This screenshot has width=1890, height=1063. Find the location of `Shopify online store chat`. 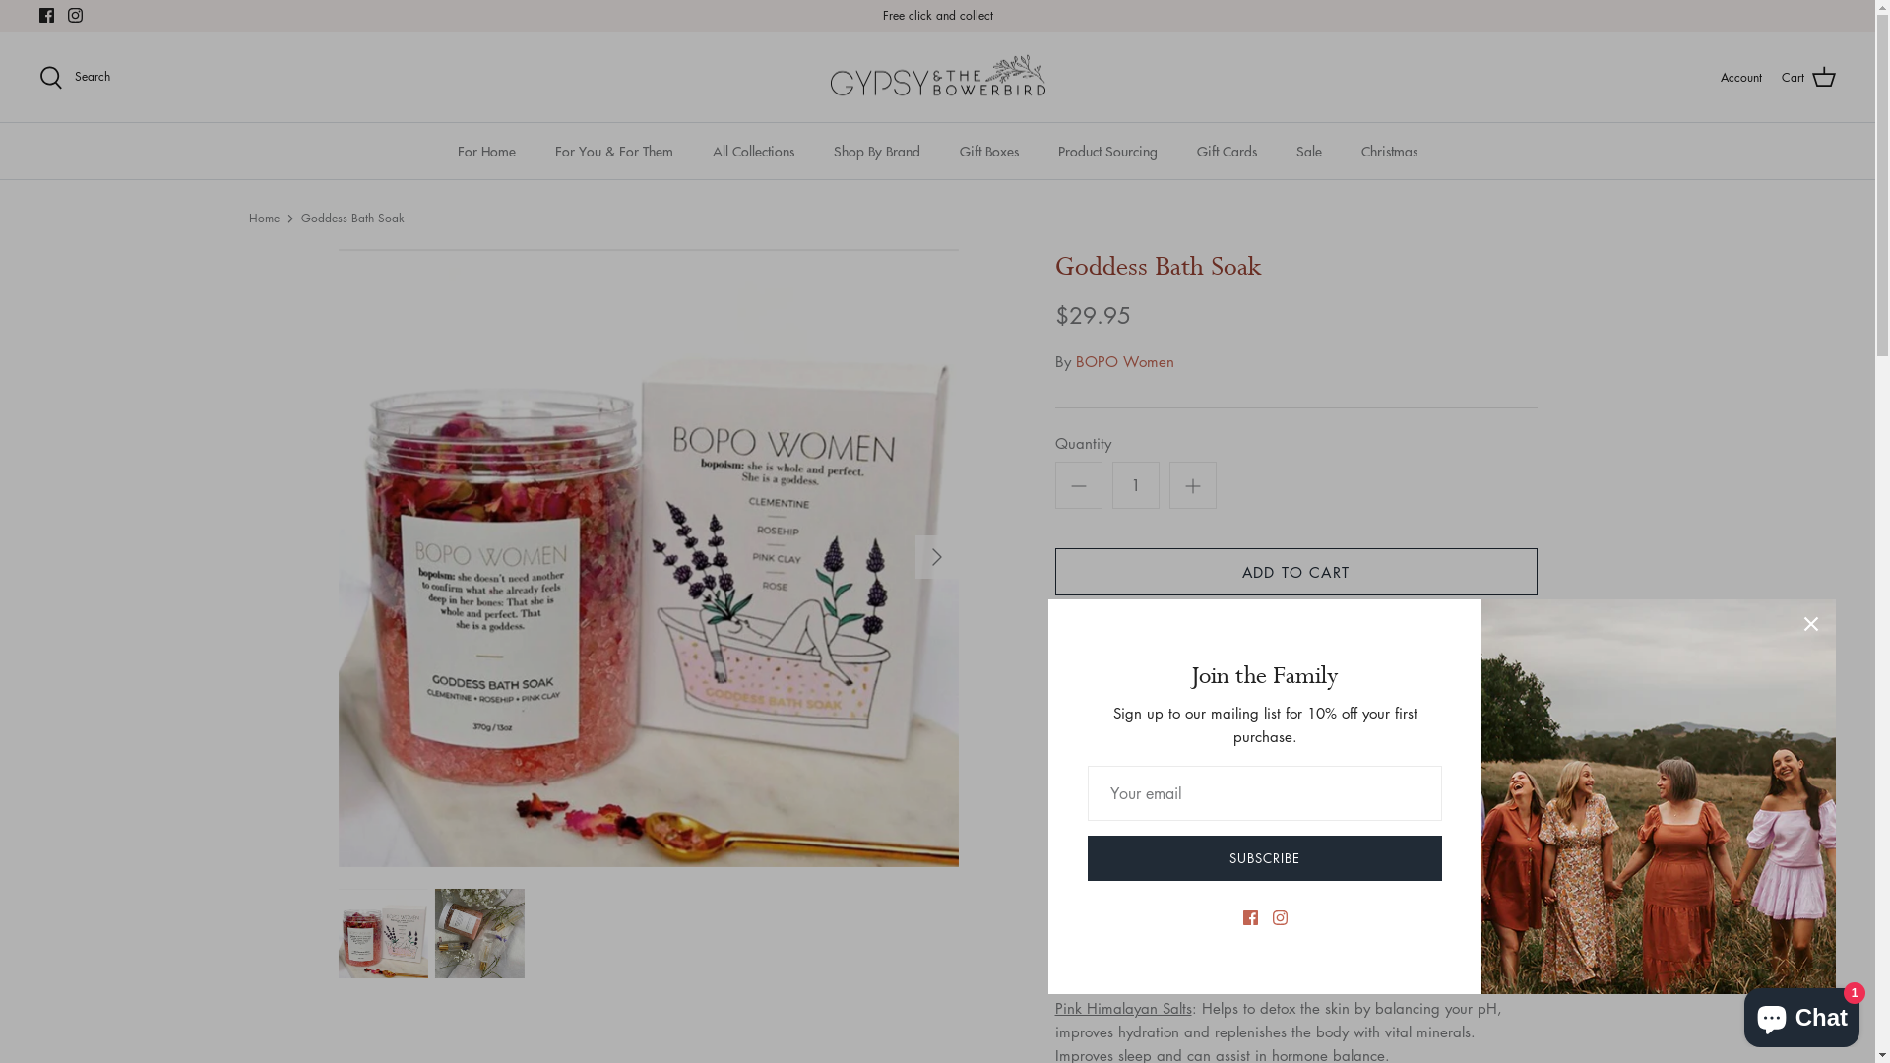

Shopify online store chat is located at coordinates (1801, 1014).